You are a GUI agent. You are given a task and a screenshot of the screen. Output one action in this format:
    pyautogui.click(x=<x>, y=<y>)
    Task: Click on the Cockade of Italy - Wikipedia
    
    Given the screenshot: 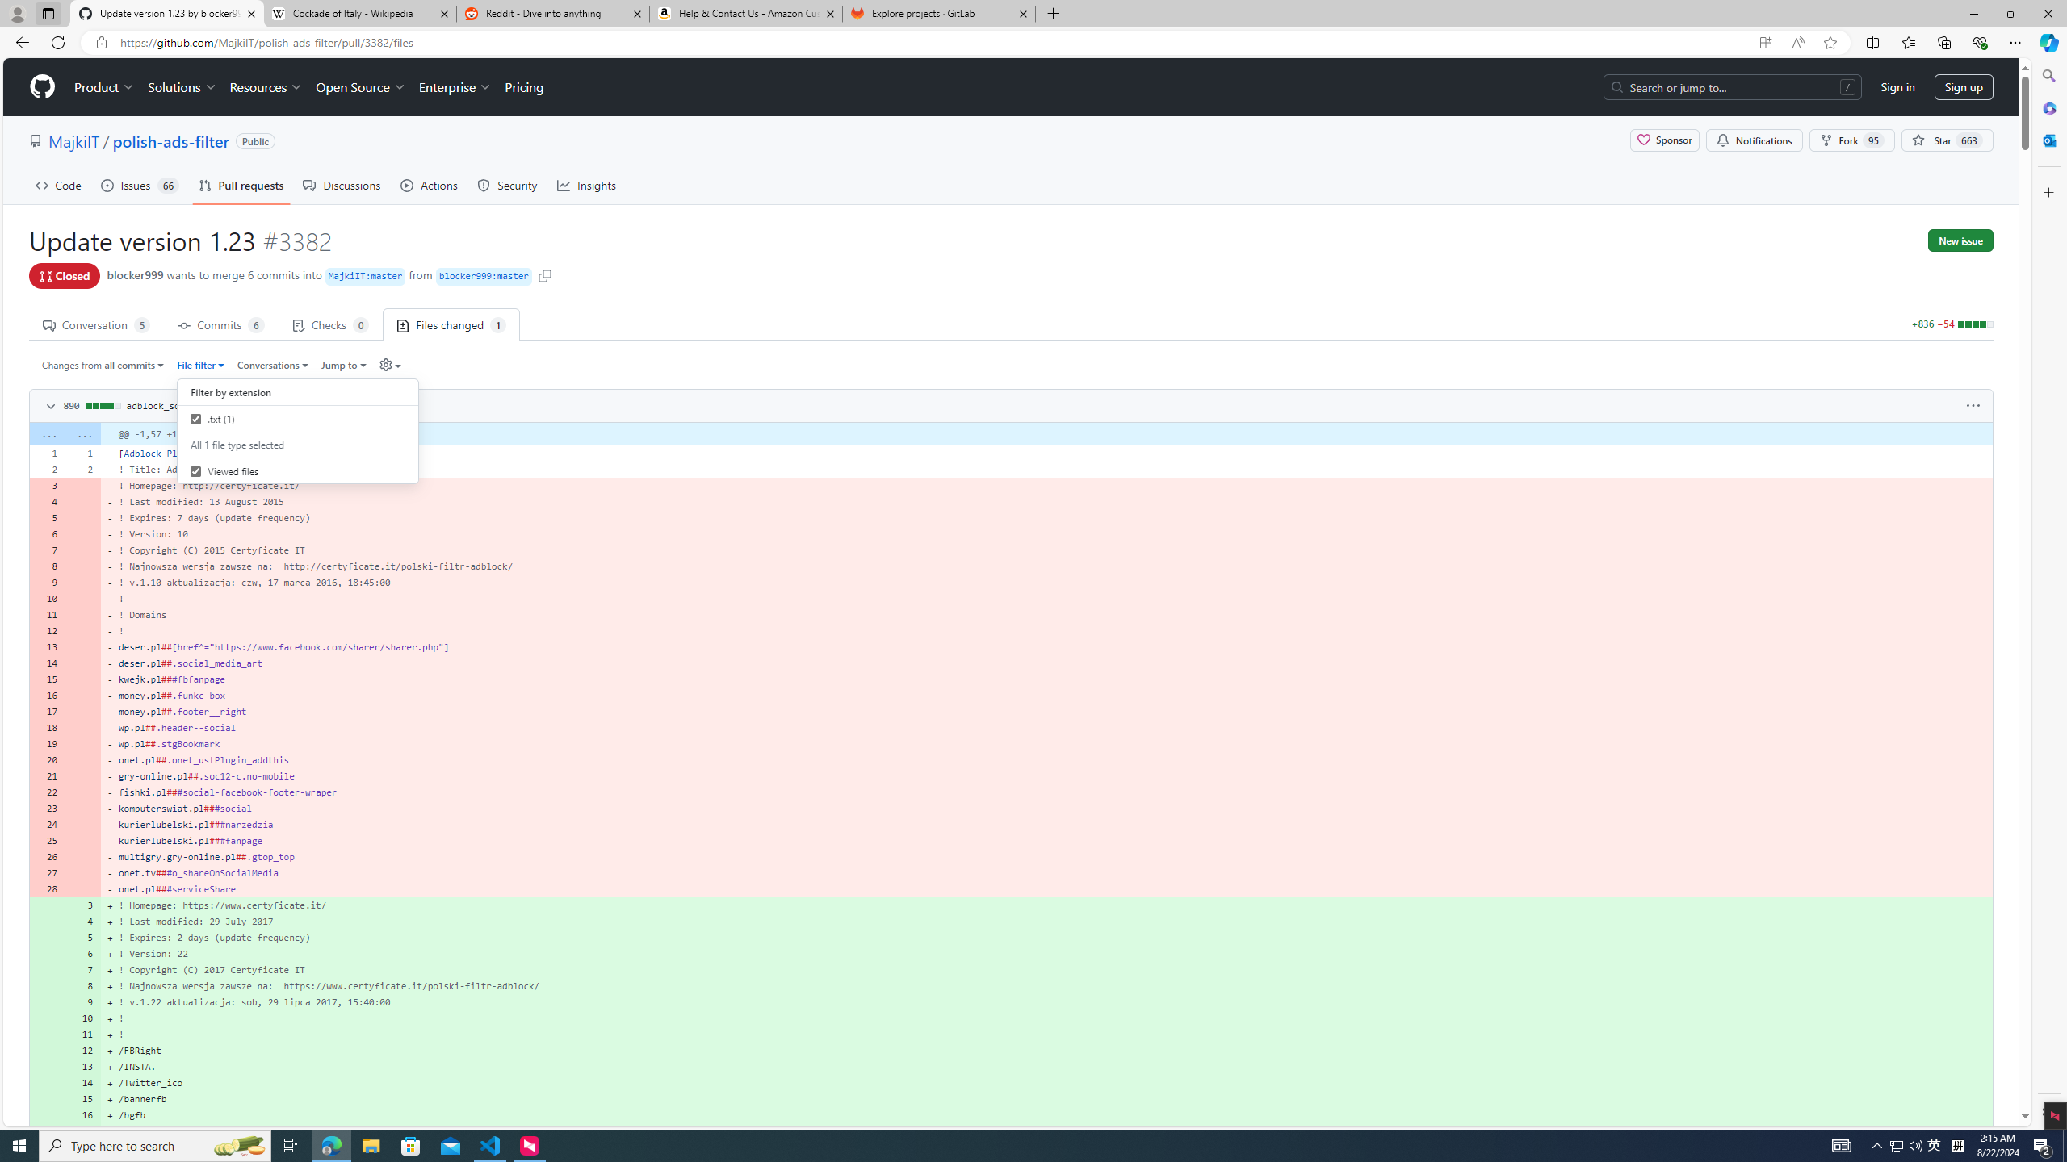 What is the action you would take?
    pyautogui.click(x=359, y=14)
    